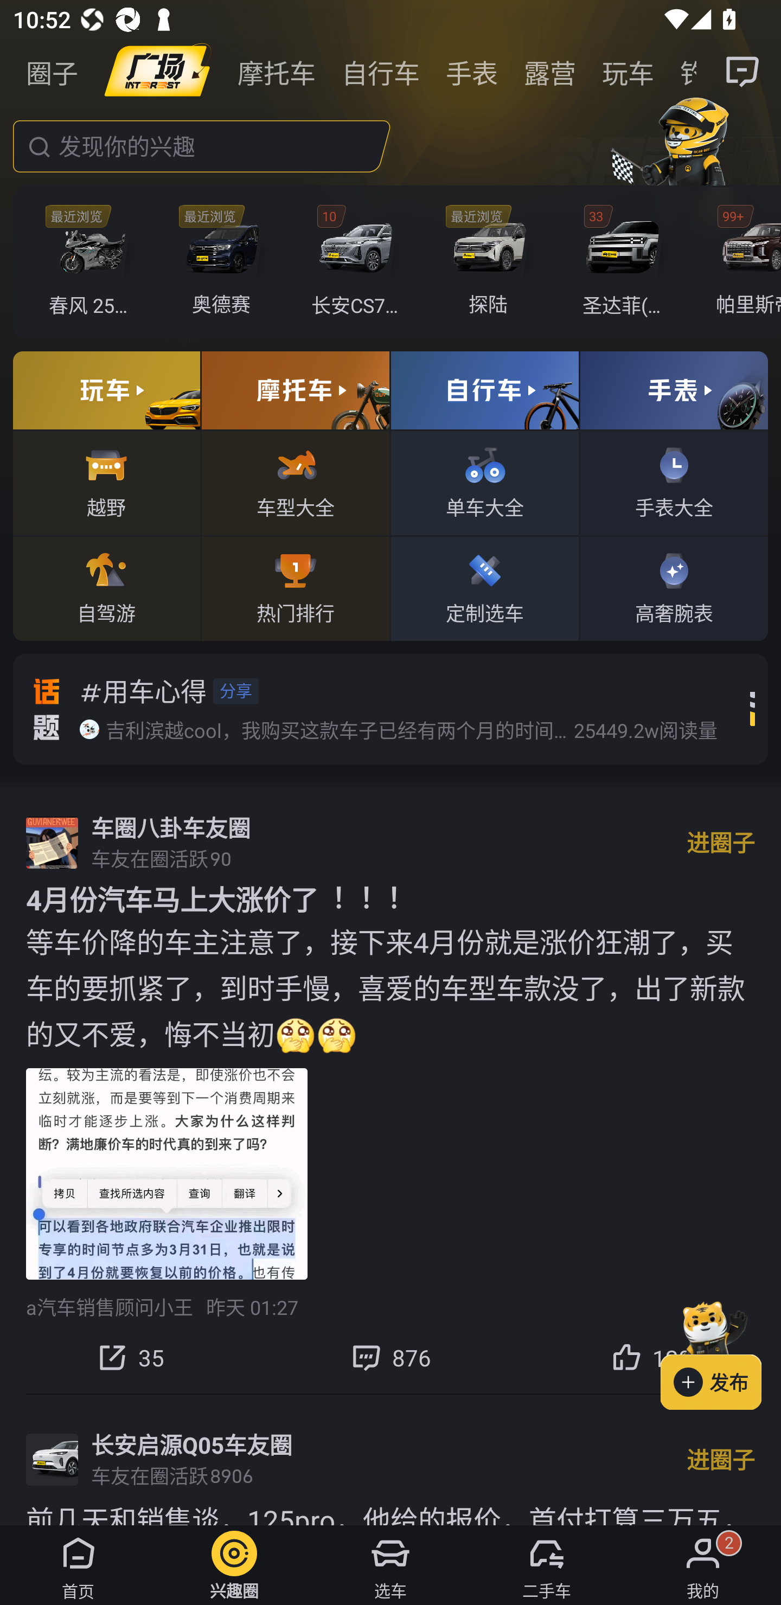 The width and height of the screenshot is (781, 1605). Describe the element at coordinates (492, 262) in the screenshot. I see `探陆` at that location.